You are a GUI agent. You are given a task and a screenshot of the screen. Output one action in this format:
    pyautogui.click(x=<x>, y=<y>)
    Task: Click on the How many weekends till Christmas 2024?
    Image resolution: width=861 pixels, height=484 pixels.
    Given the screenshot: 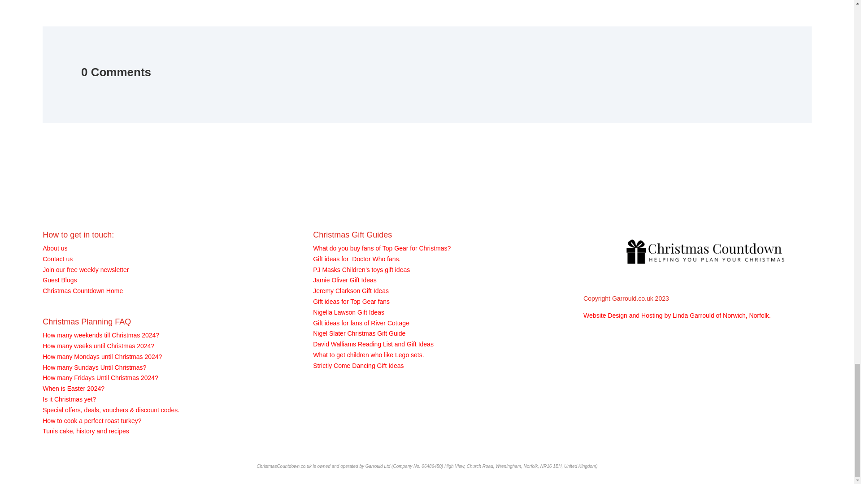 What is the action you would take?
    pyautogui.click(x=100, y=335)
    